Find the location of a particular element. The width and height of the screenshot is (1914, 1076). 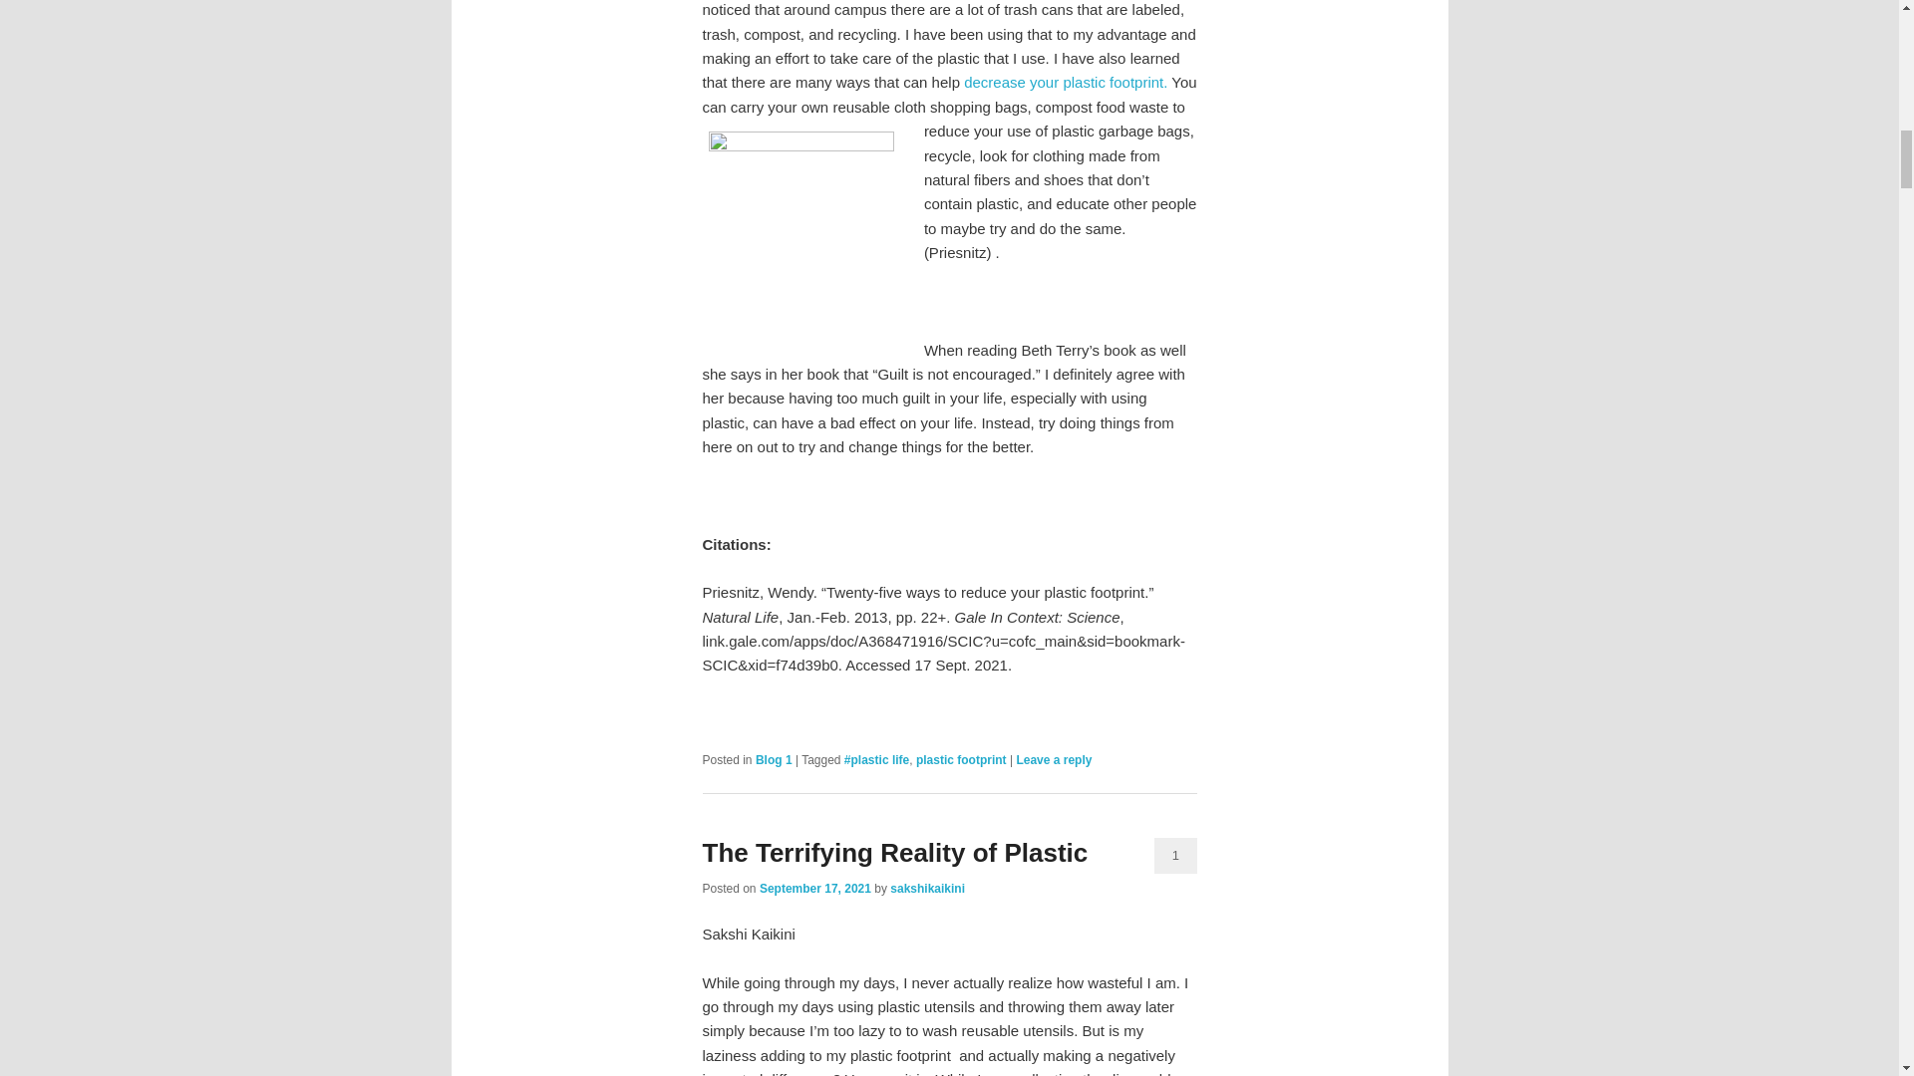

plastic footprint is located at coordinates (961, 760).